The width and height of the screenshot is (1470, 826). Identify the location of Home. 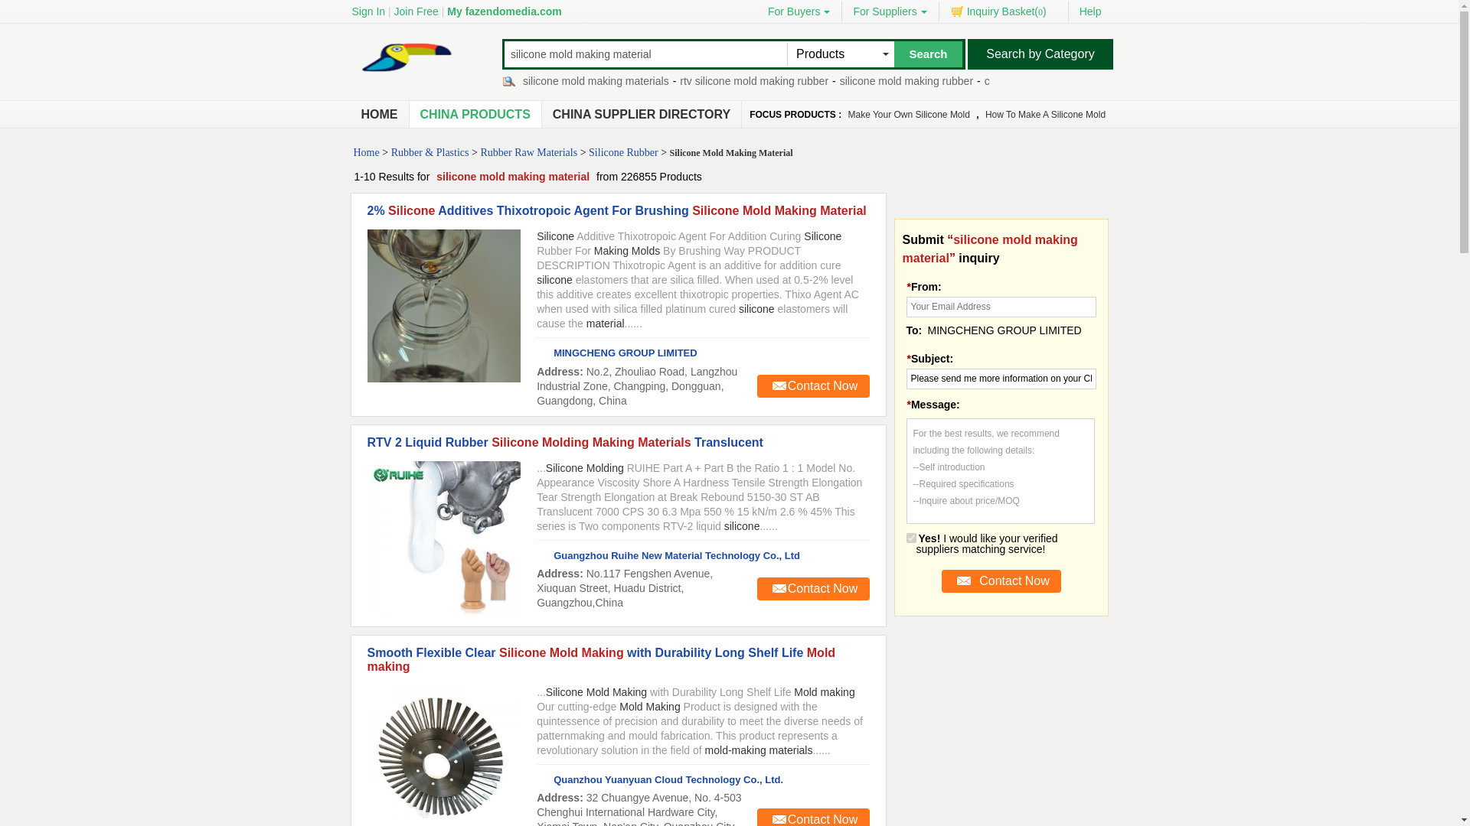
(380, 115).